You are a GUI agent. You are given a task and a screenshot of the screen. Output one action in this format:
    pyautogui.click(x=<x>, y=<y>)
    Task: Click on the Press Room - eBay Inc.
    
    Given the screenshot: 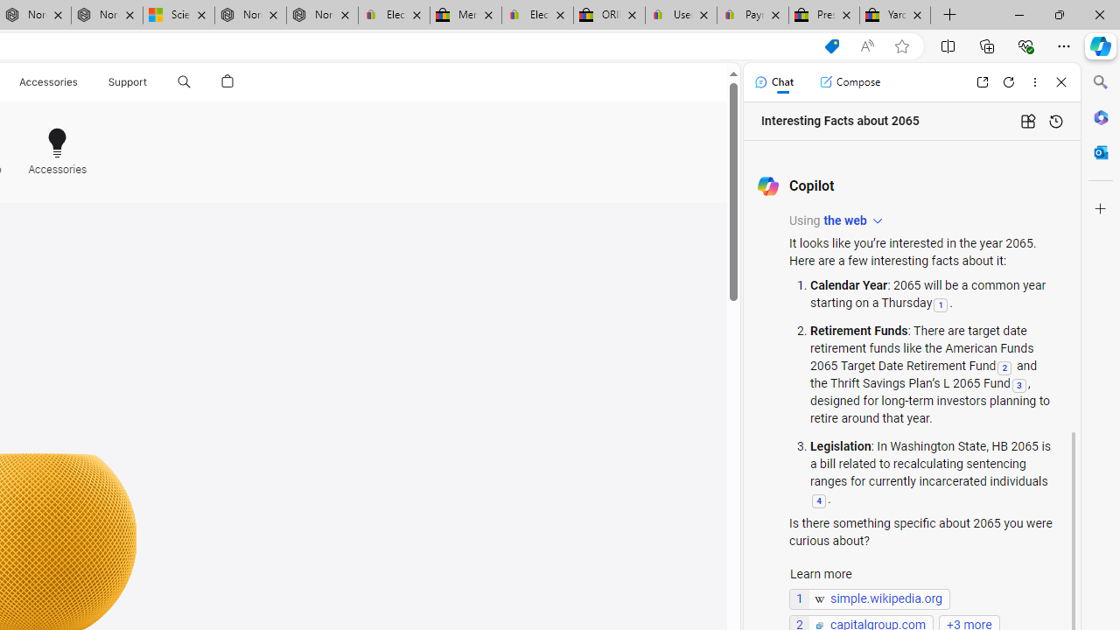 What is the action you would take?
    pyautogui.click(x=824, y=16)
    